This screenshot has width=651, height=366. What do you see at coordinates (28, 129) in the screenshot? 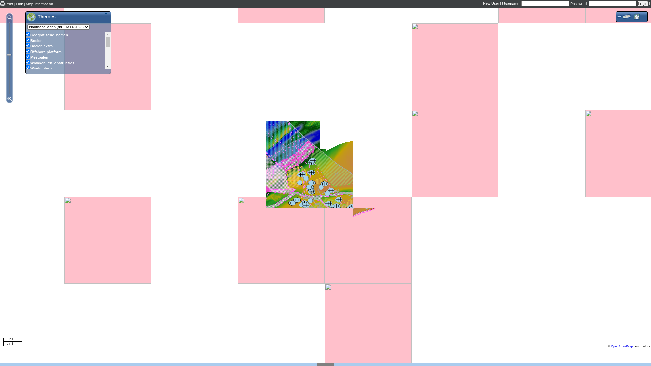
I see `Ankergebieden` at bounding box center [28, 129].